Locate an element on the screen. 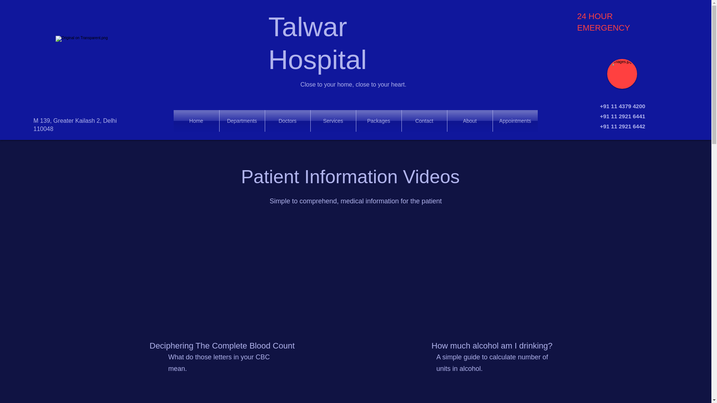 Image resolution: width=717 pixels, height=403 pixels. Packages is located at coordinates (379, 121).